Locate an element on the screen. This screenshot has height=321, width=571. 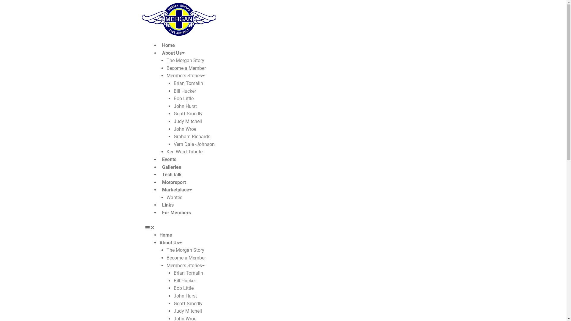
About Us is located at coordinates (173, 53).